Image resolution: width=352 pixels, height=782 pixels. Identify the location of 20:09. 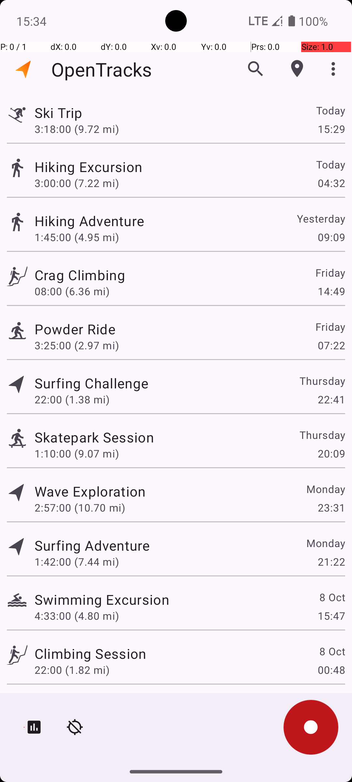
(331, 454).